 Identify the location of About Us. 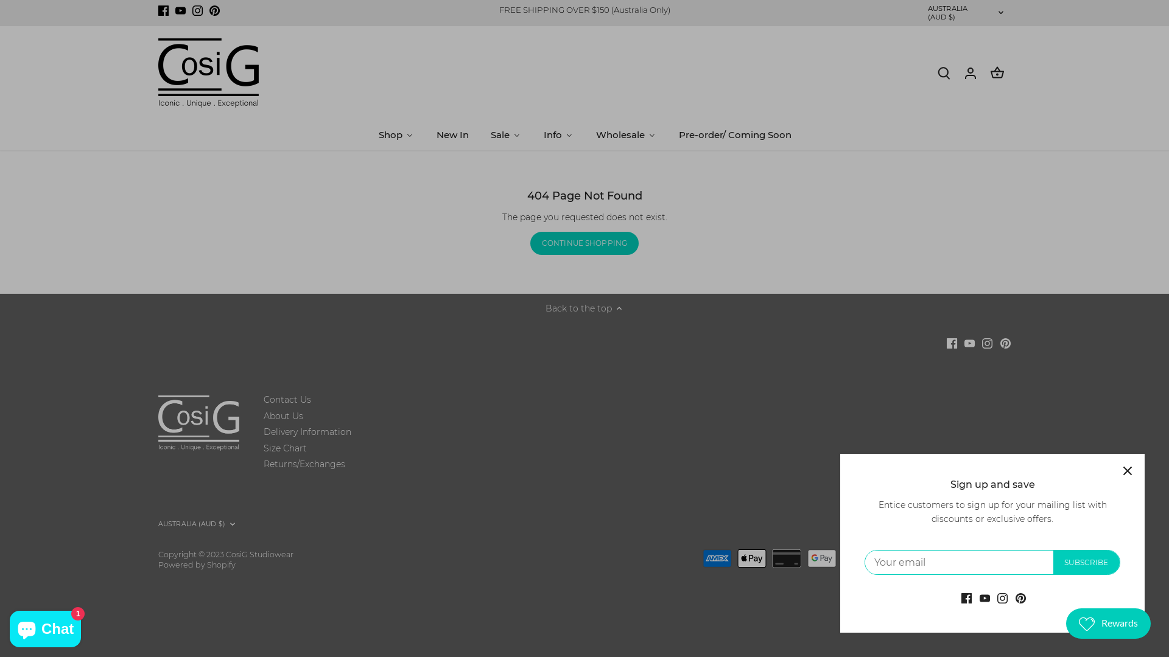
(284, 416).